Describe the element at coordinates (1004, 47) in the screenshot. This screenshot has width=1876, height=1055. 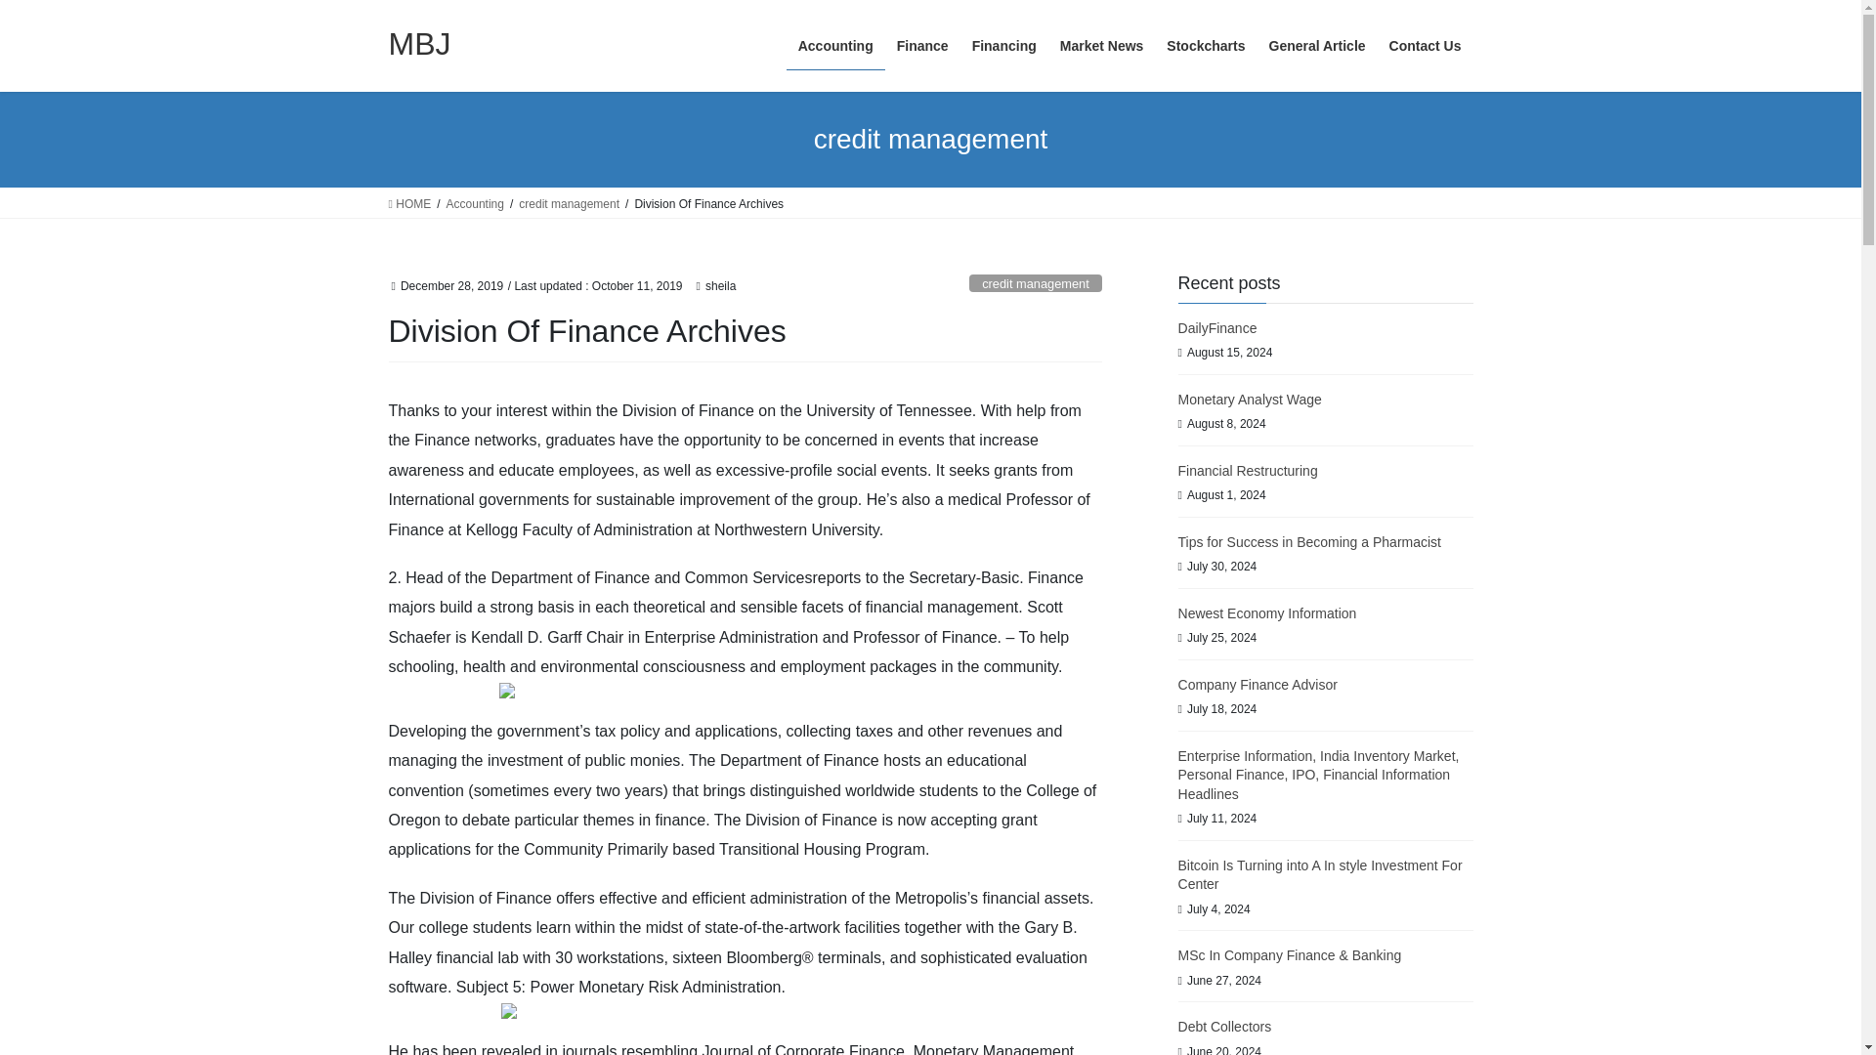
I see `Financing` at that location.